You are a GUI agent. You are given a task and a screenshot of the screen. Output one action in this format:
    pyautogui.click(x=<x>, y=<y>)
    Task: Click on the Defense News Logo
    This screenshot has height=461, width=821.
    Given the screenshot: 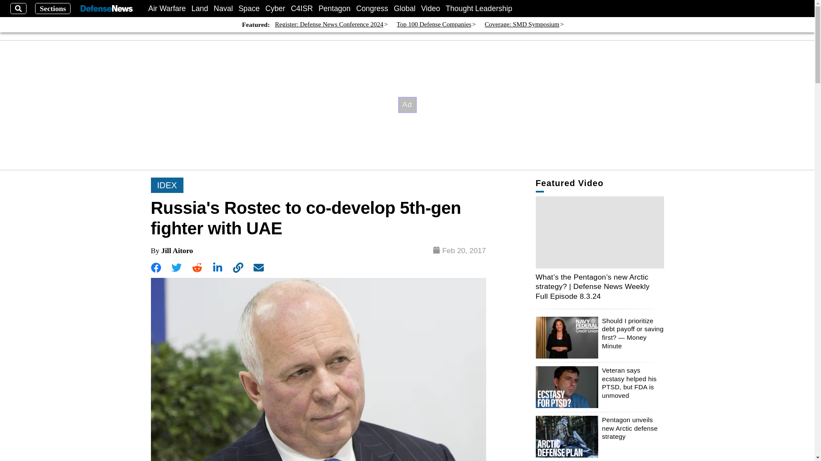 What is the action you would take?
    pyautogui.click(x=106, y=9)
    